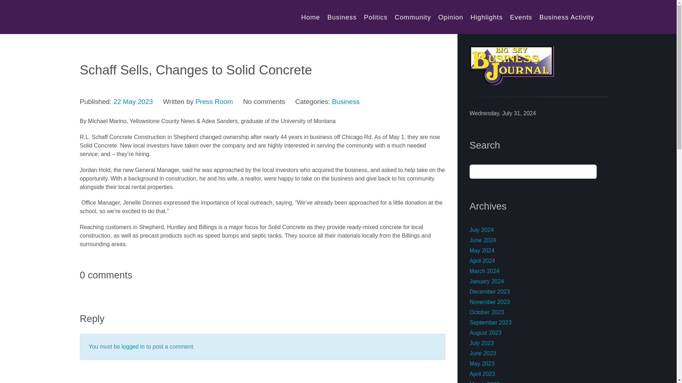  I want to click on December 2023, so click(490, 292).